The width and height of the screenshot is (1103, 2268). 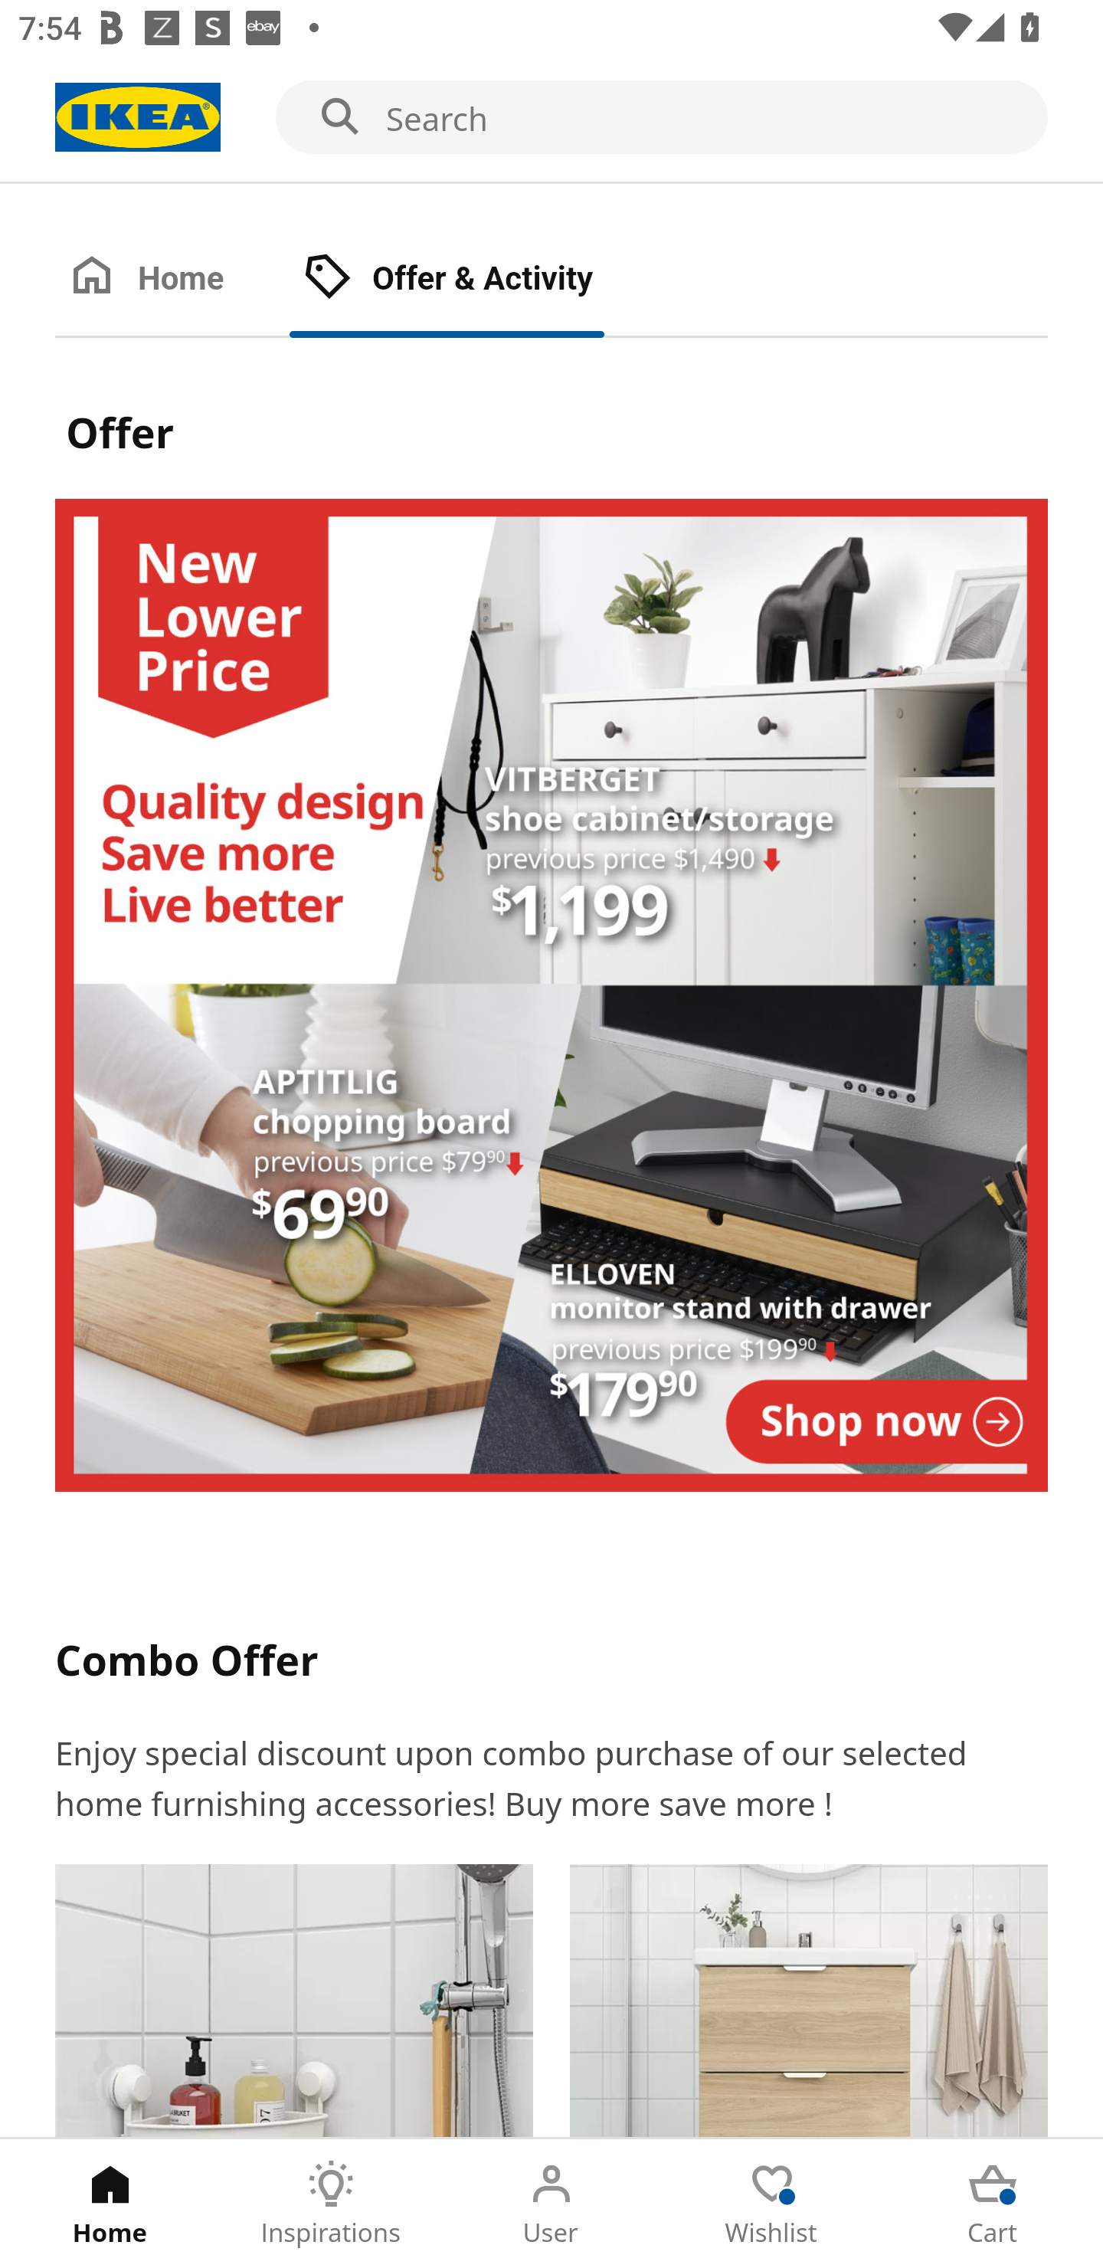 I want to click on Inspirations
Tab 2 of 5, so click(x=331, y=2204).